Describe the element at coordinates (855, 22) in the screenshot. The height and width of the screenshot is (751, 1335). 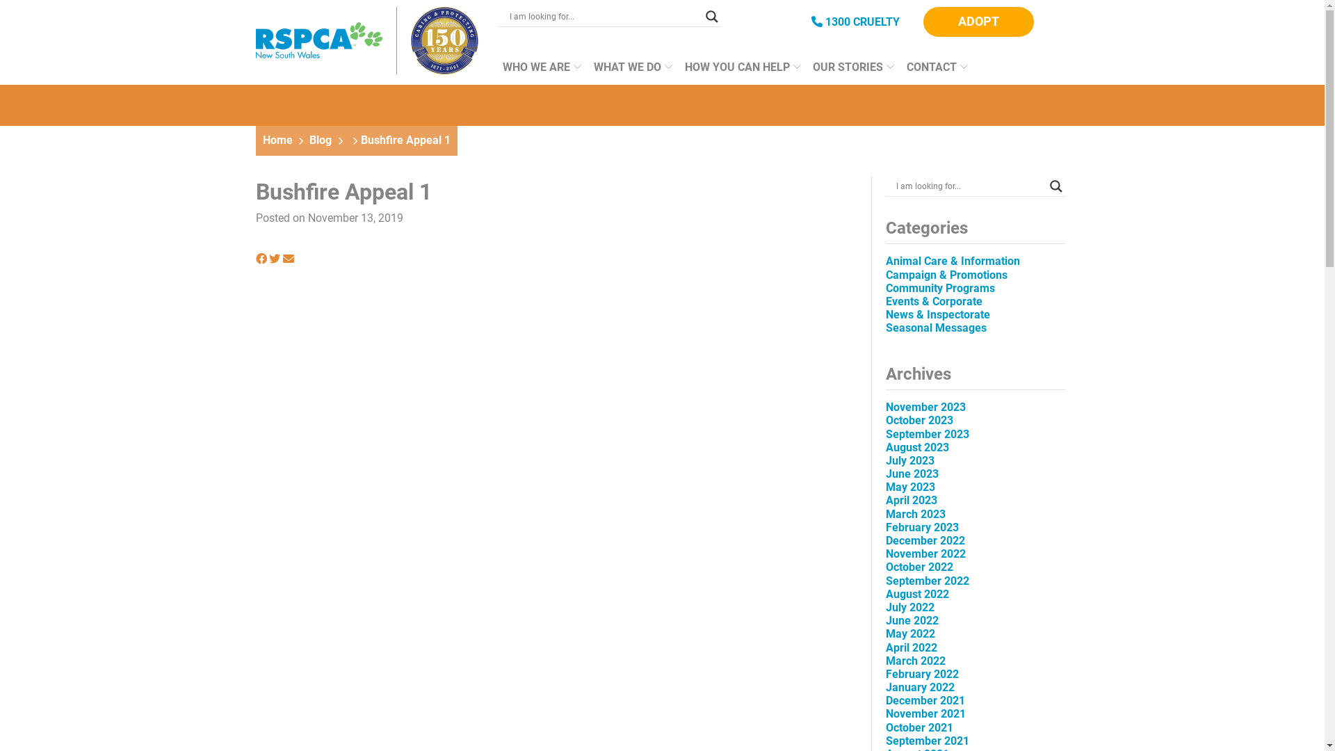
I see `1300 CRUELTY` at that location.